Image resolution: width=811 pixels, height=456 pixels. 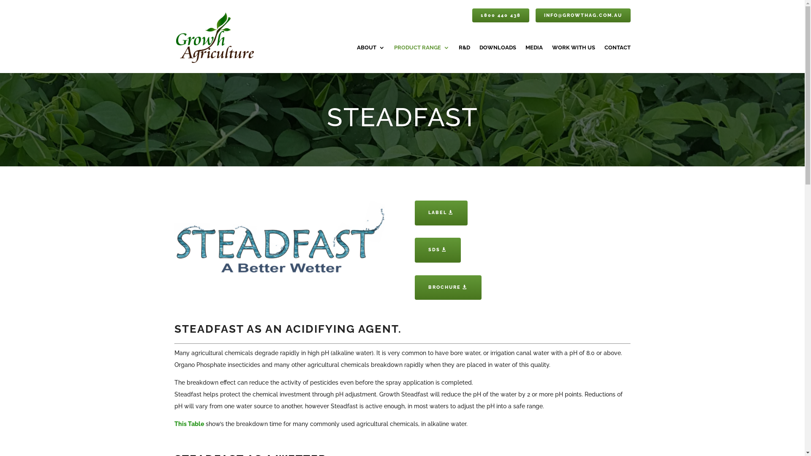 What do you see at coordinates (498, 59) in the screenshot?
I see `DOWNLOADS` at bounding box center [498, 59].